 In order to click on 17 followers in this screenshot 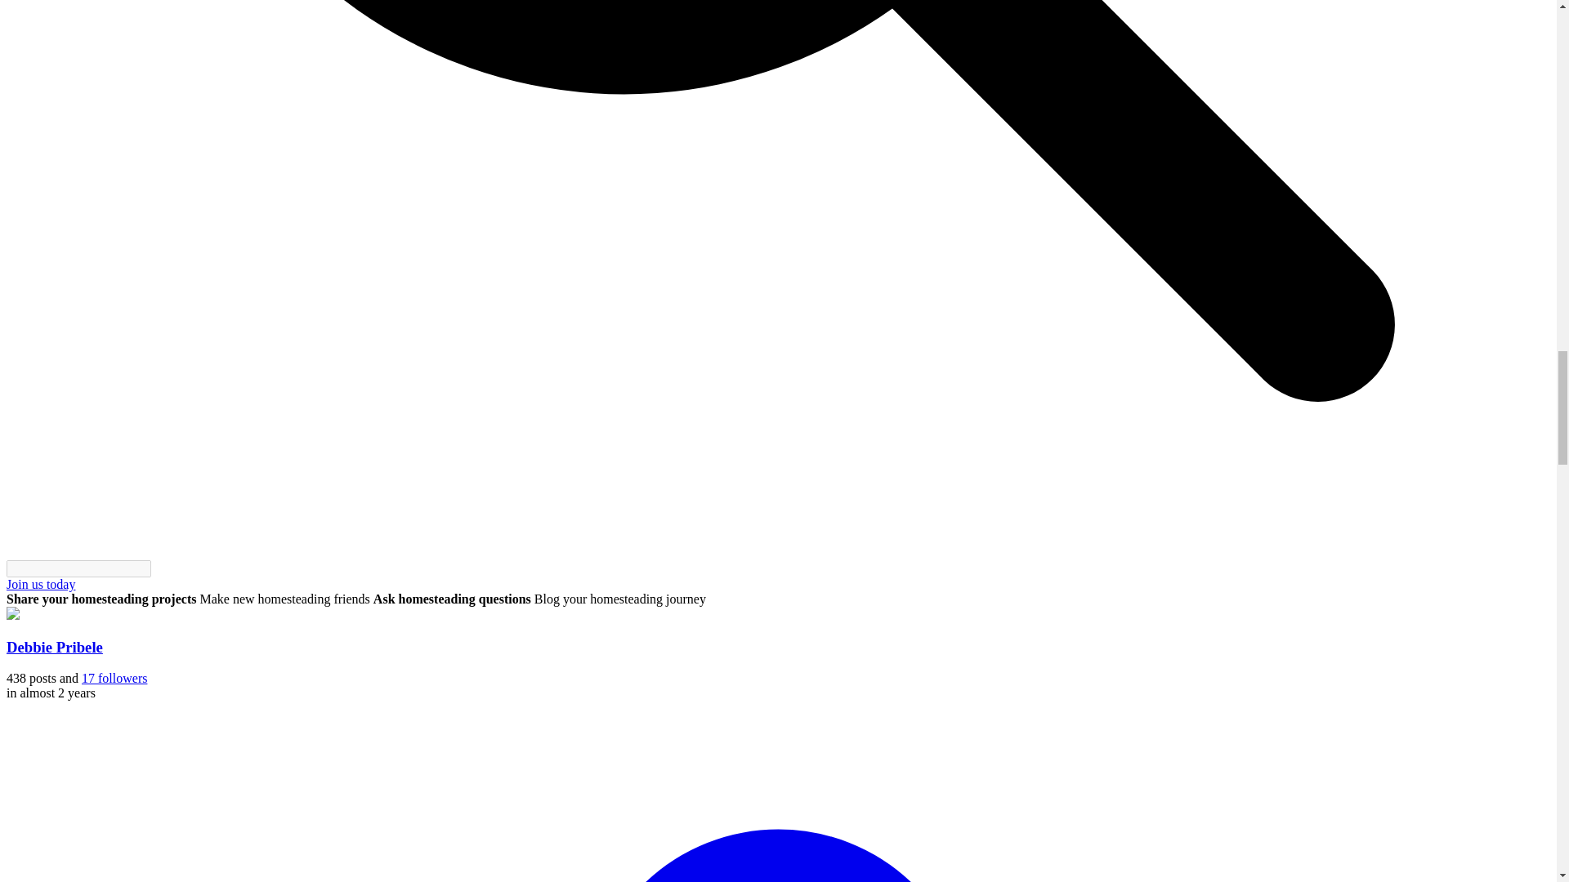, I will do `click(114, 678)`.